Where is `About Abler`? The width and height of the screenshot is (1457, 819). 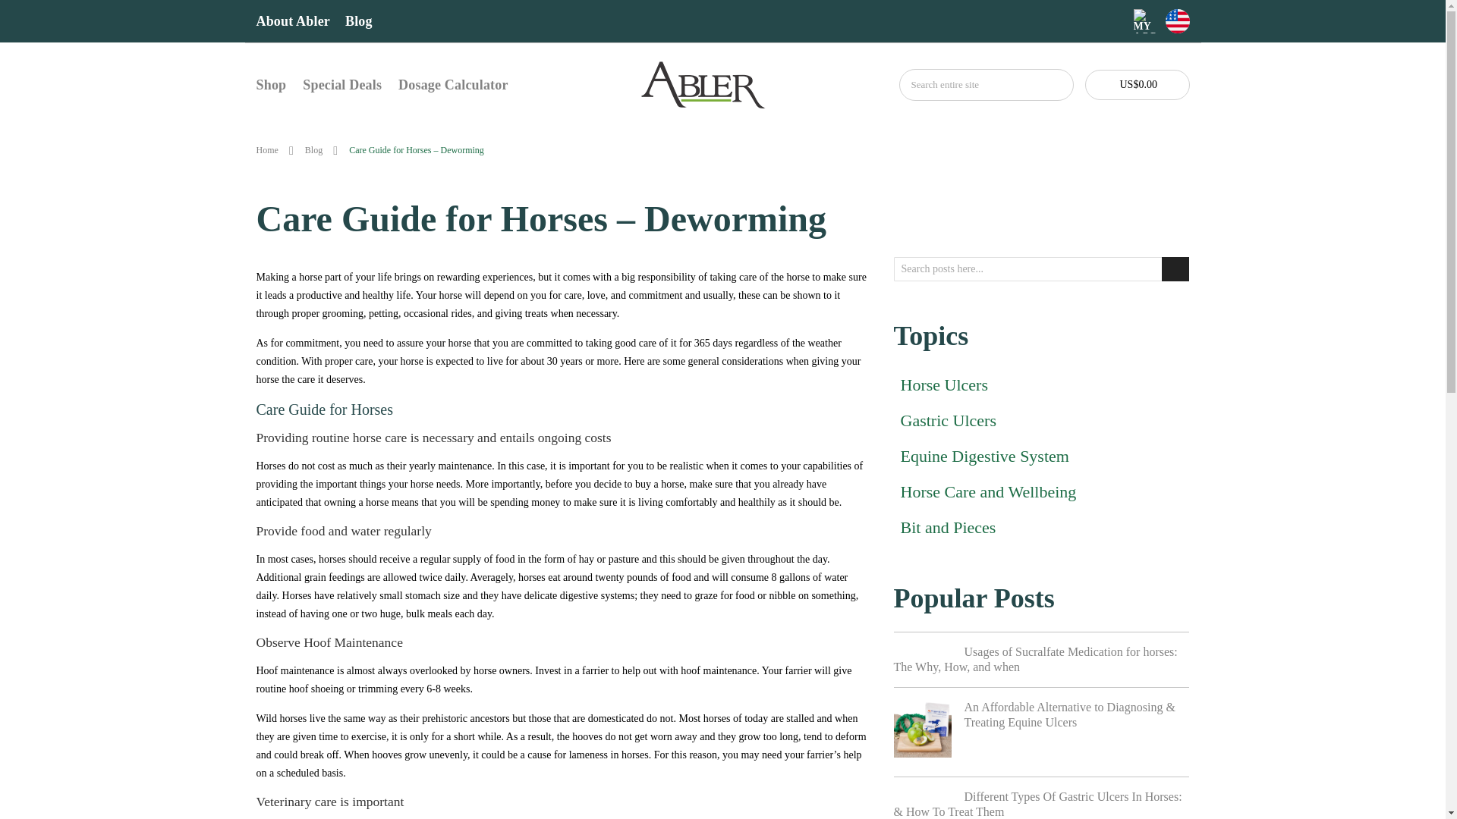
About Abler is located at coordinates (293, 21).